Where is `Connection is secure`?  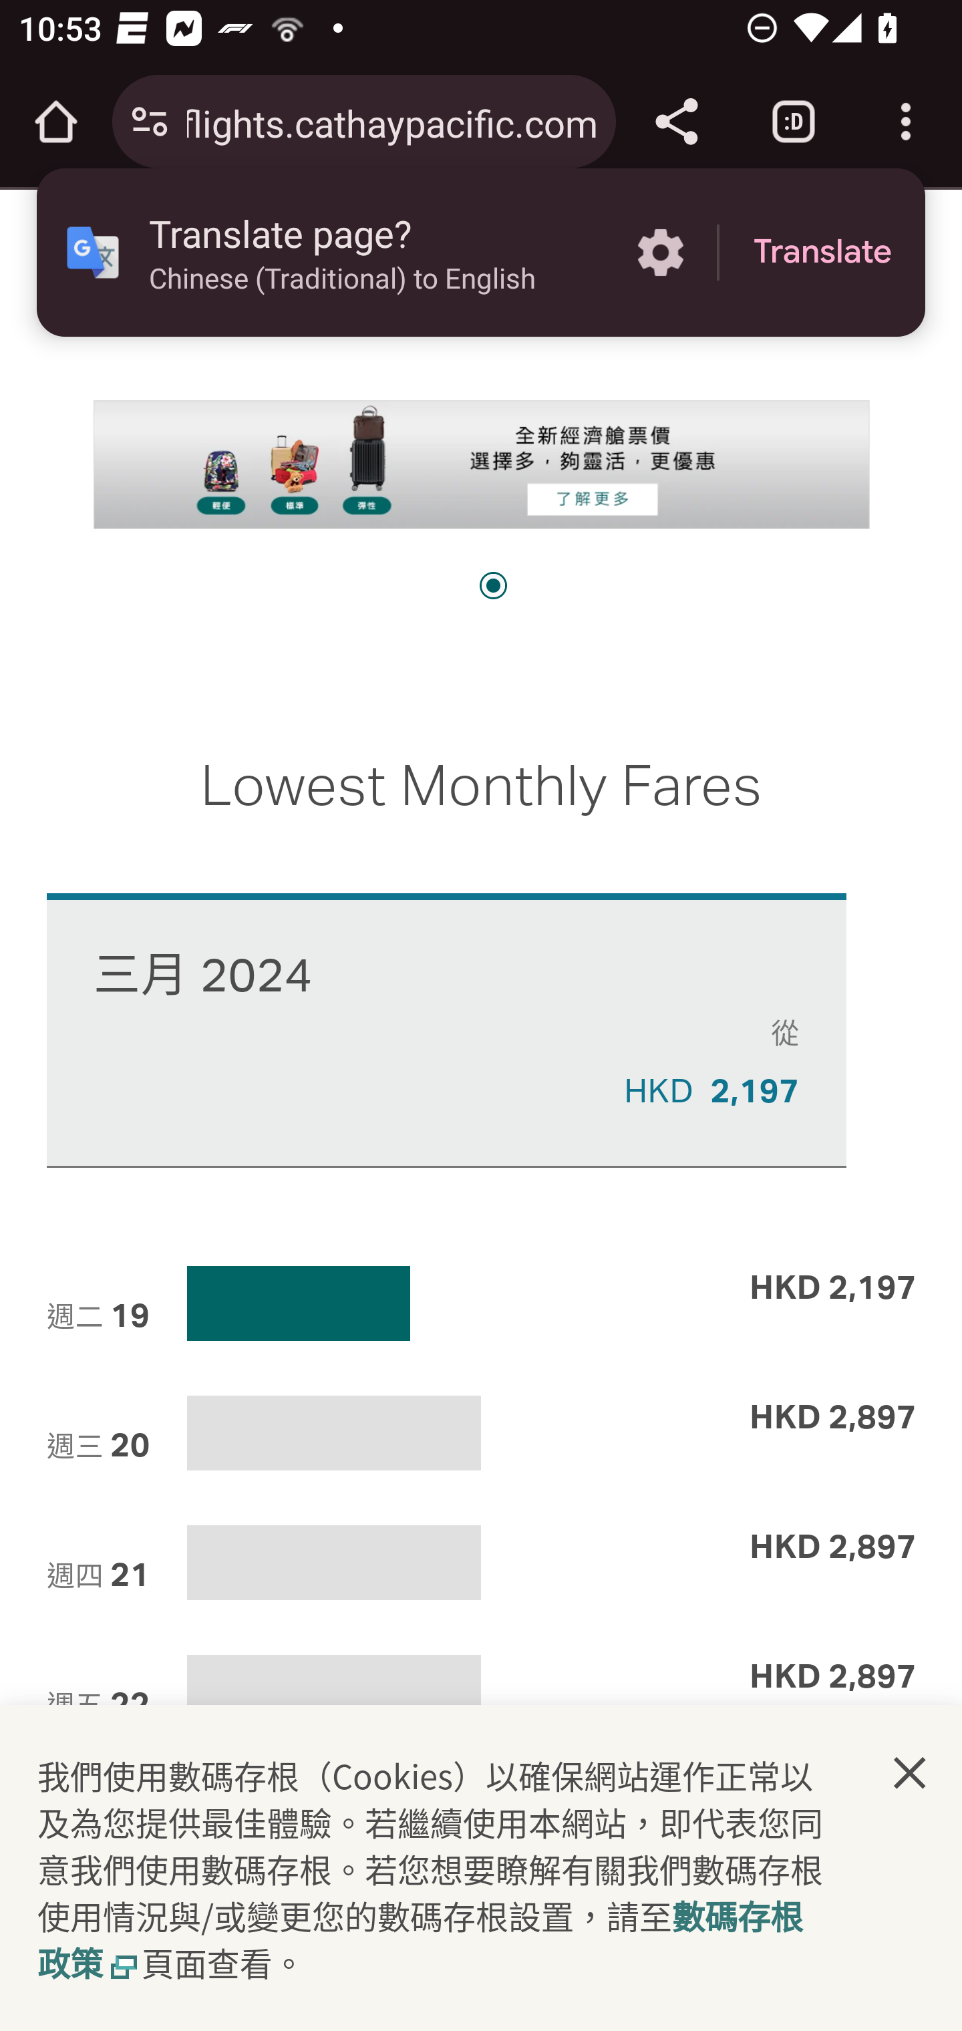
Connection is secure is located at coordinates (150, 122).